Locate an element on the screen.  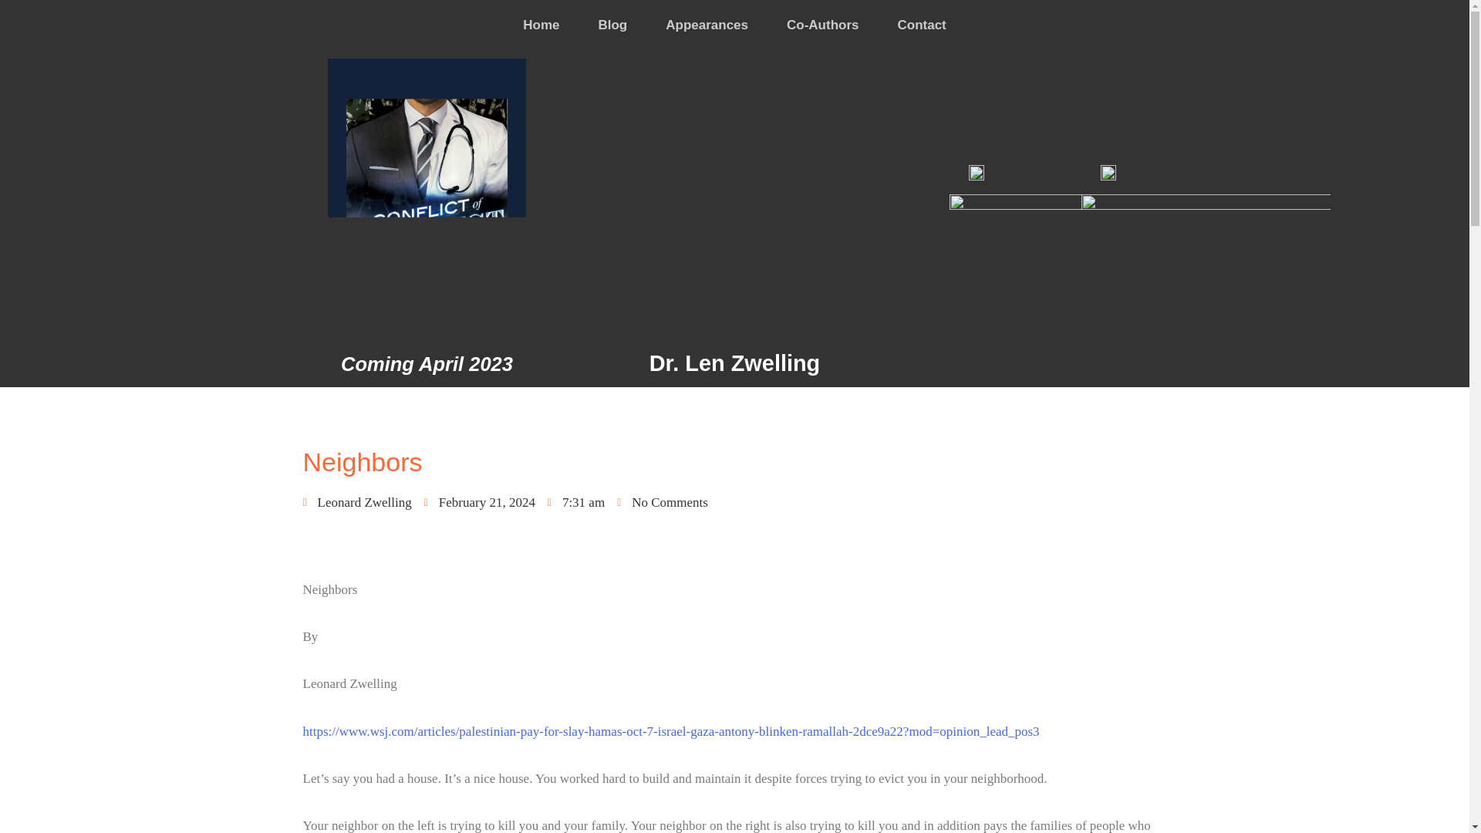
Dr. Len Zwelling is located at coordinates (734, 363).